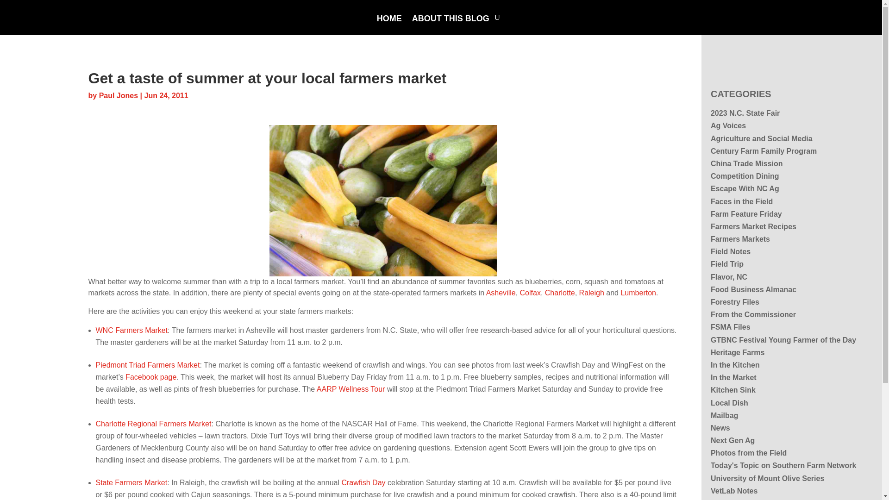 Image resolution: width=889 pixels, height=500 pixels. I want to click on ABOUT THIS BLOG, so click(451, 25).